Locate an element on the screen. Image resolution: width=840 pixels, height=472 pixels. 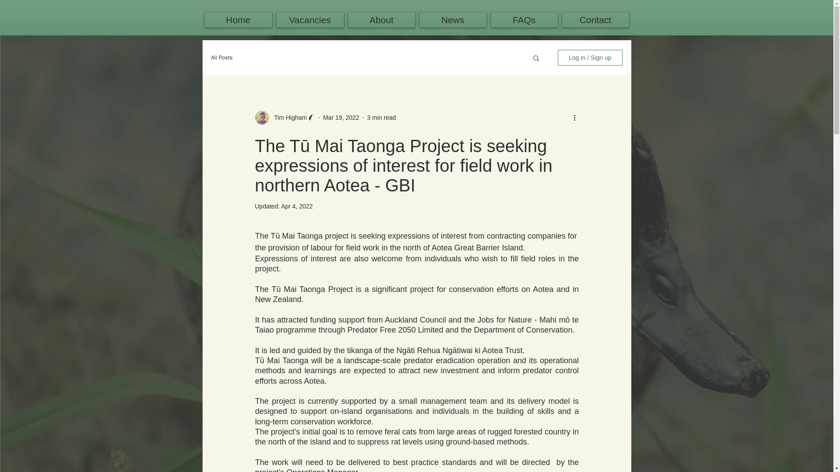
About is located at coordinates (381, 20).